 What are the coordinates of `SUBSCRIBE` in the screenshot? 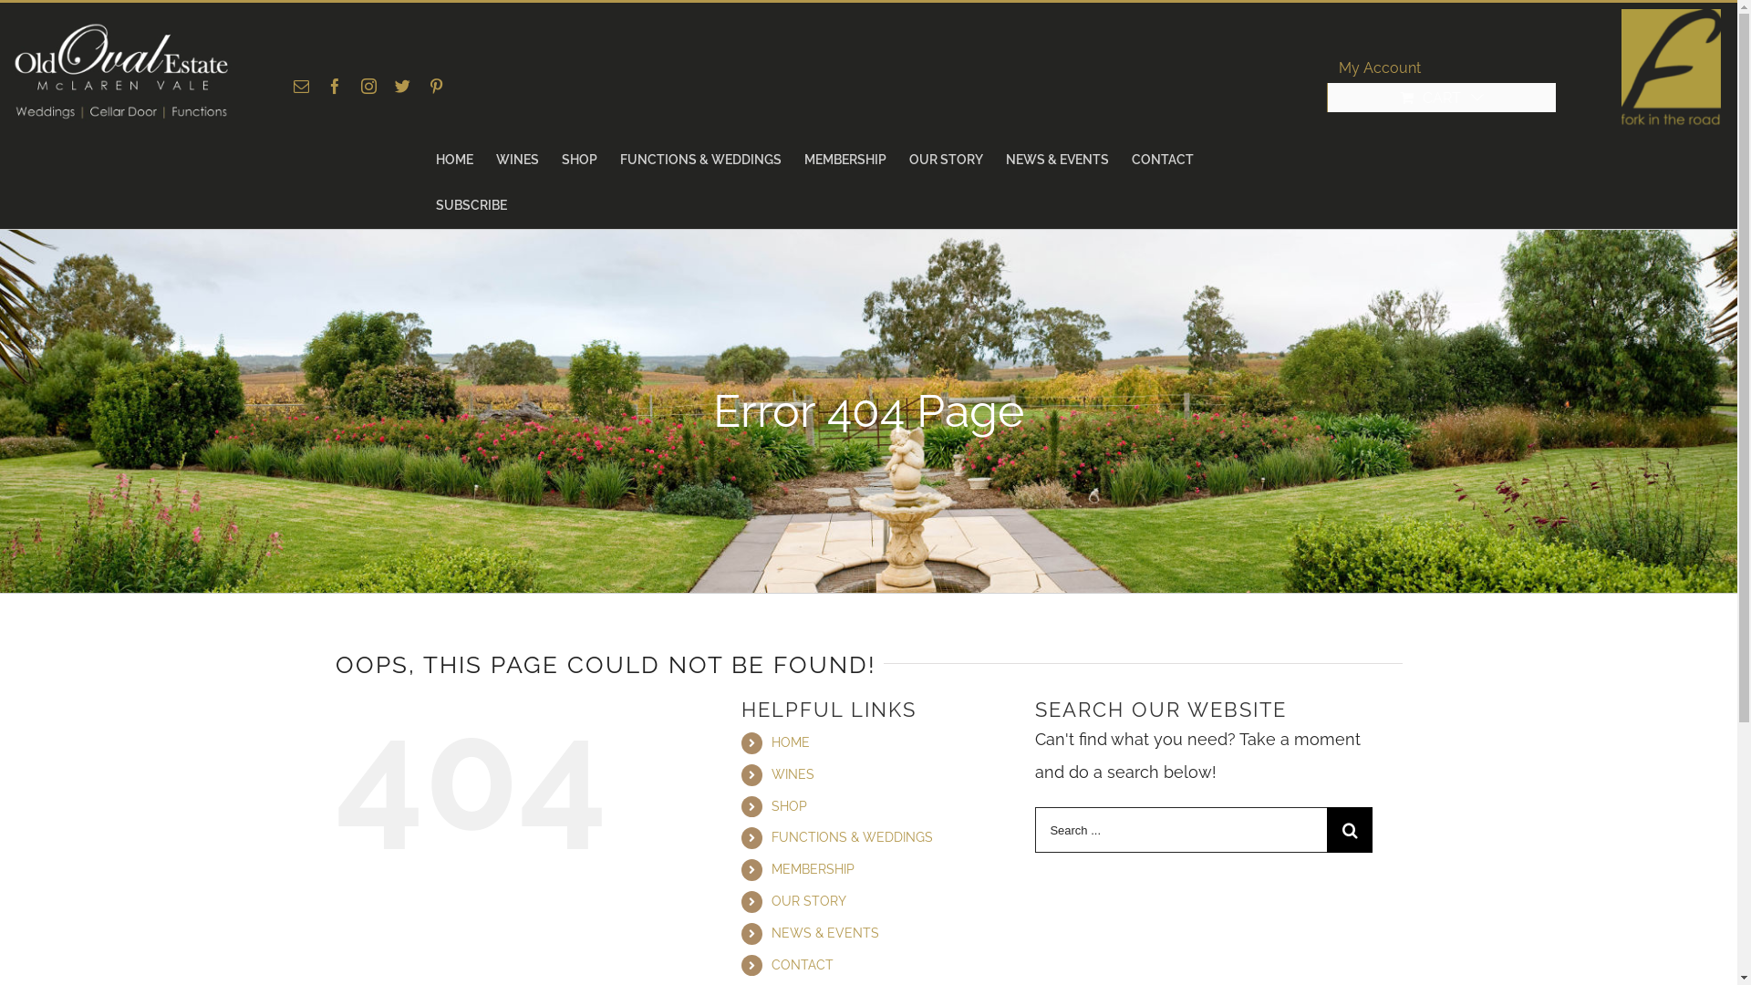 It's located at (471, 205).